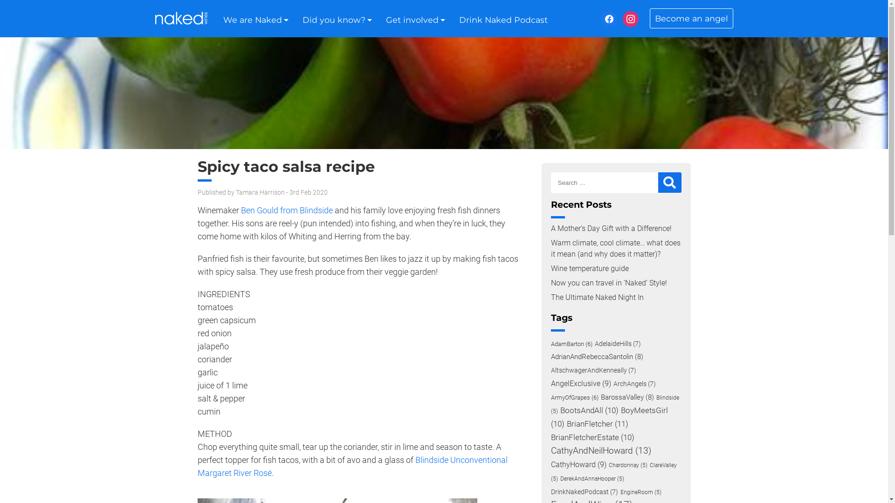 Image resolution: width=895 pixels, height=503 pixels. I want to click on Did you know?, so click(334, 20).